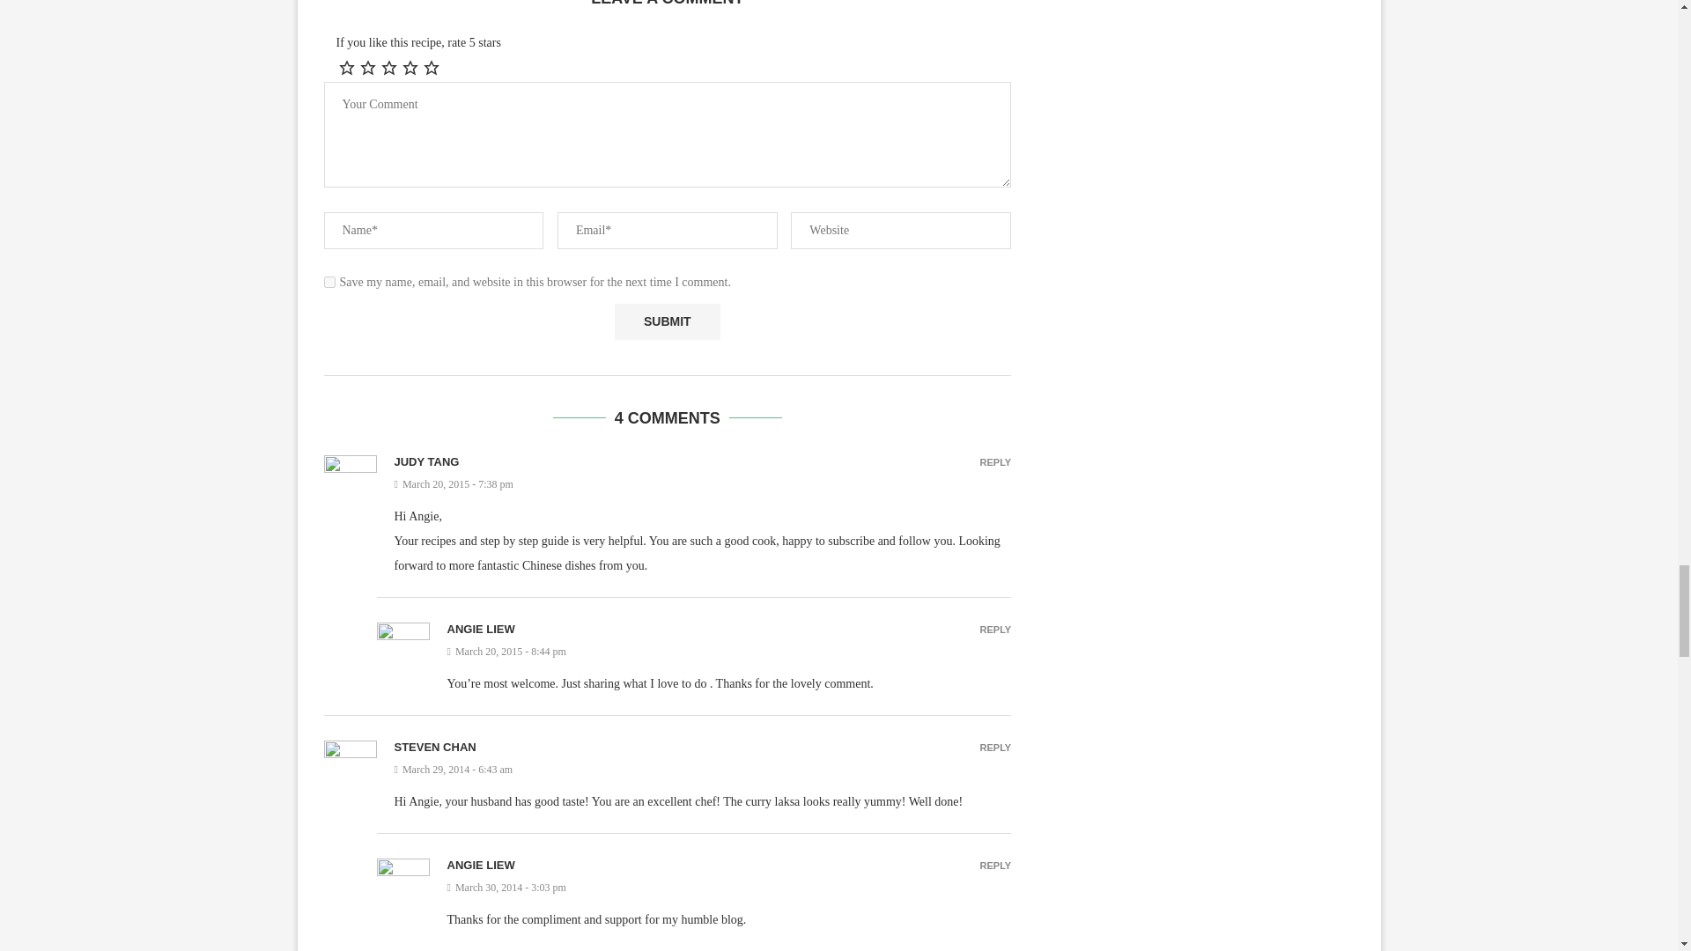  Describe the element at coordinates (703, 484) in the screenshot. I see `Friday, March 20, 2015, 7:38 pm` at that location.